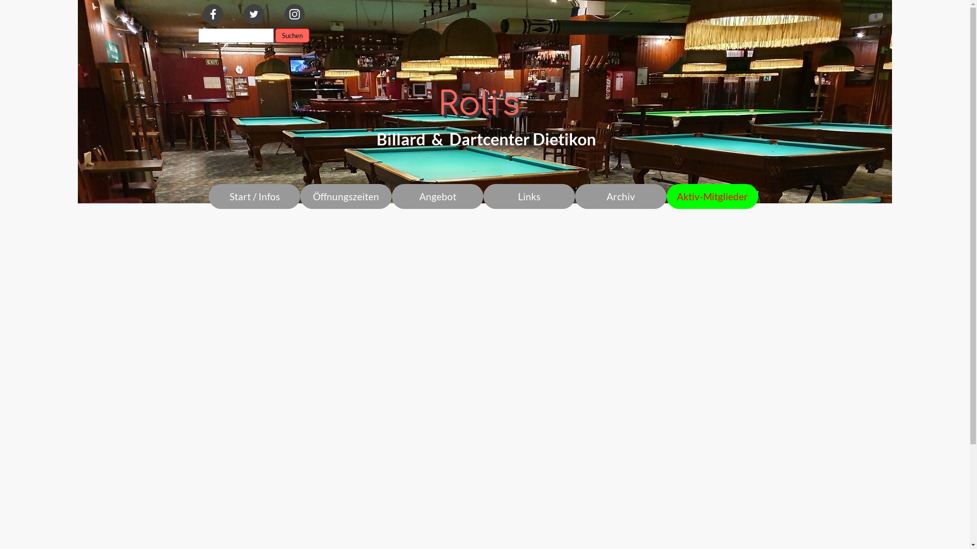 This screenshot has height=549, width=977. I want to click on Start / Infos, so click(254, 196).